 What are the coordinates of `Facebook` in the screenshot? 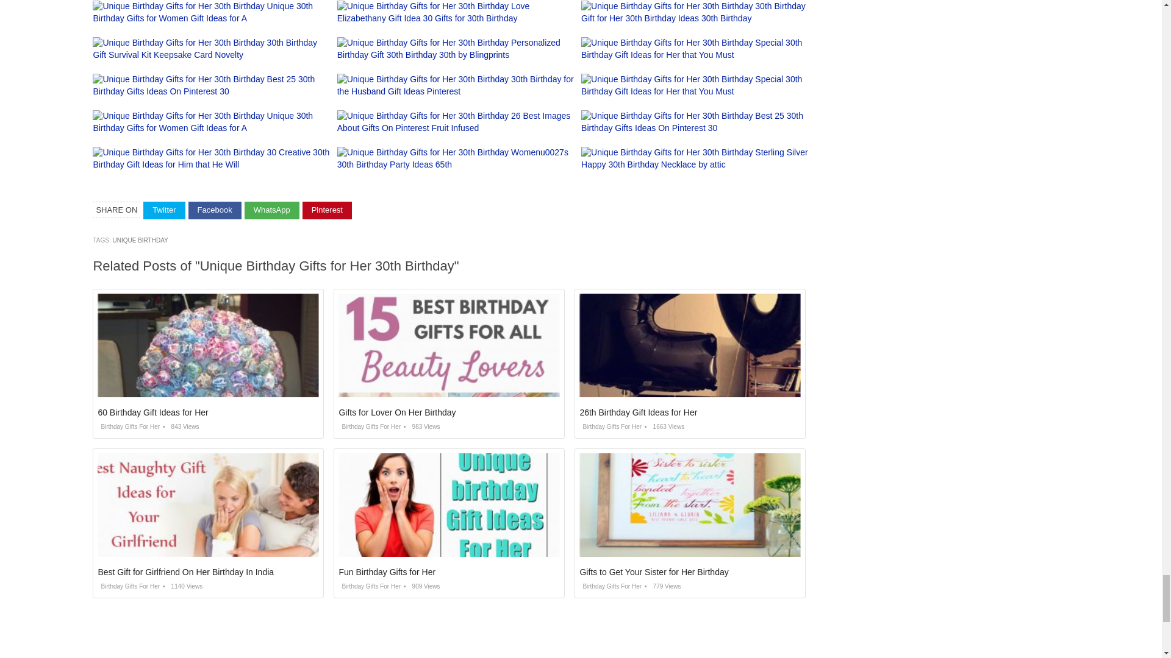 It's located at (215, 210).